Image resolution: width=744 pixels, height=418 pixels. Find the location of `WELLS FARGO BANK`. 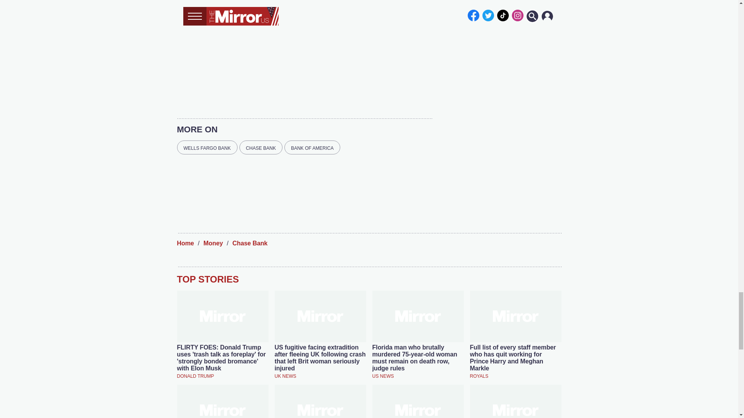

WELLS FARGO BANK is located at coordinates (207, 147).